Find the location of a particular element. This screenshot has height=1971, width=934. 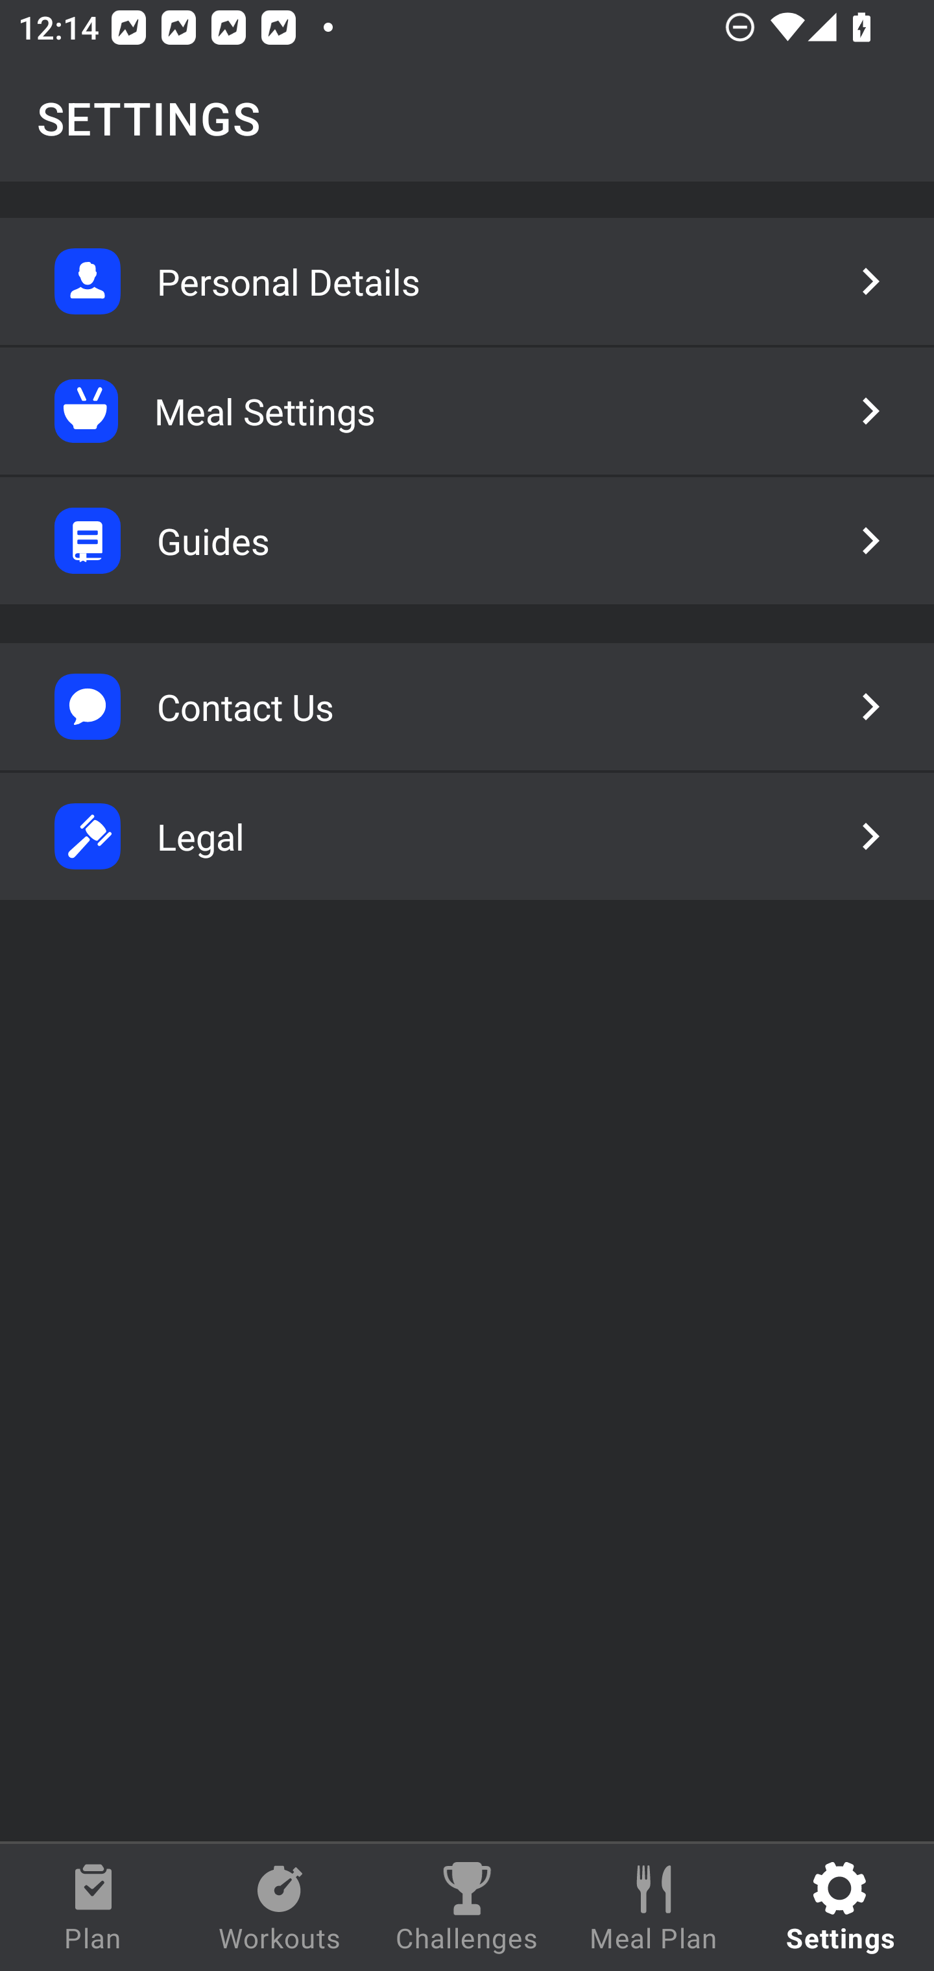

 Meal Plan  is located at coordinates (654, 1907).